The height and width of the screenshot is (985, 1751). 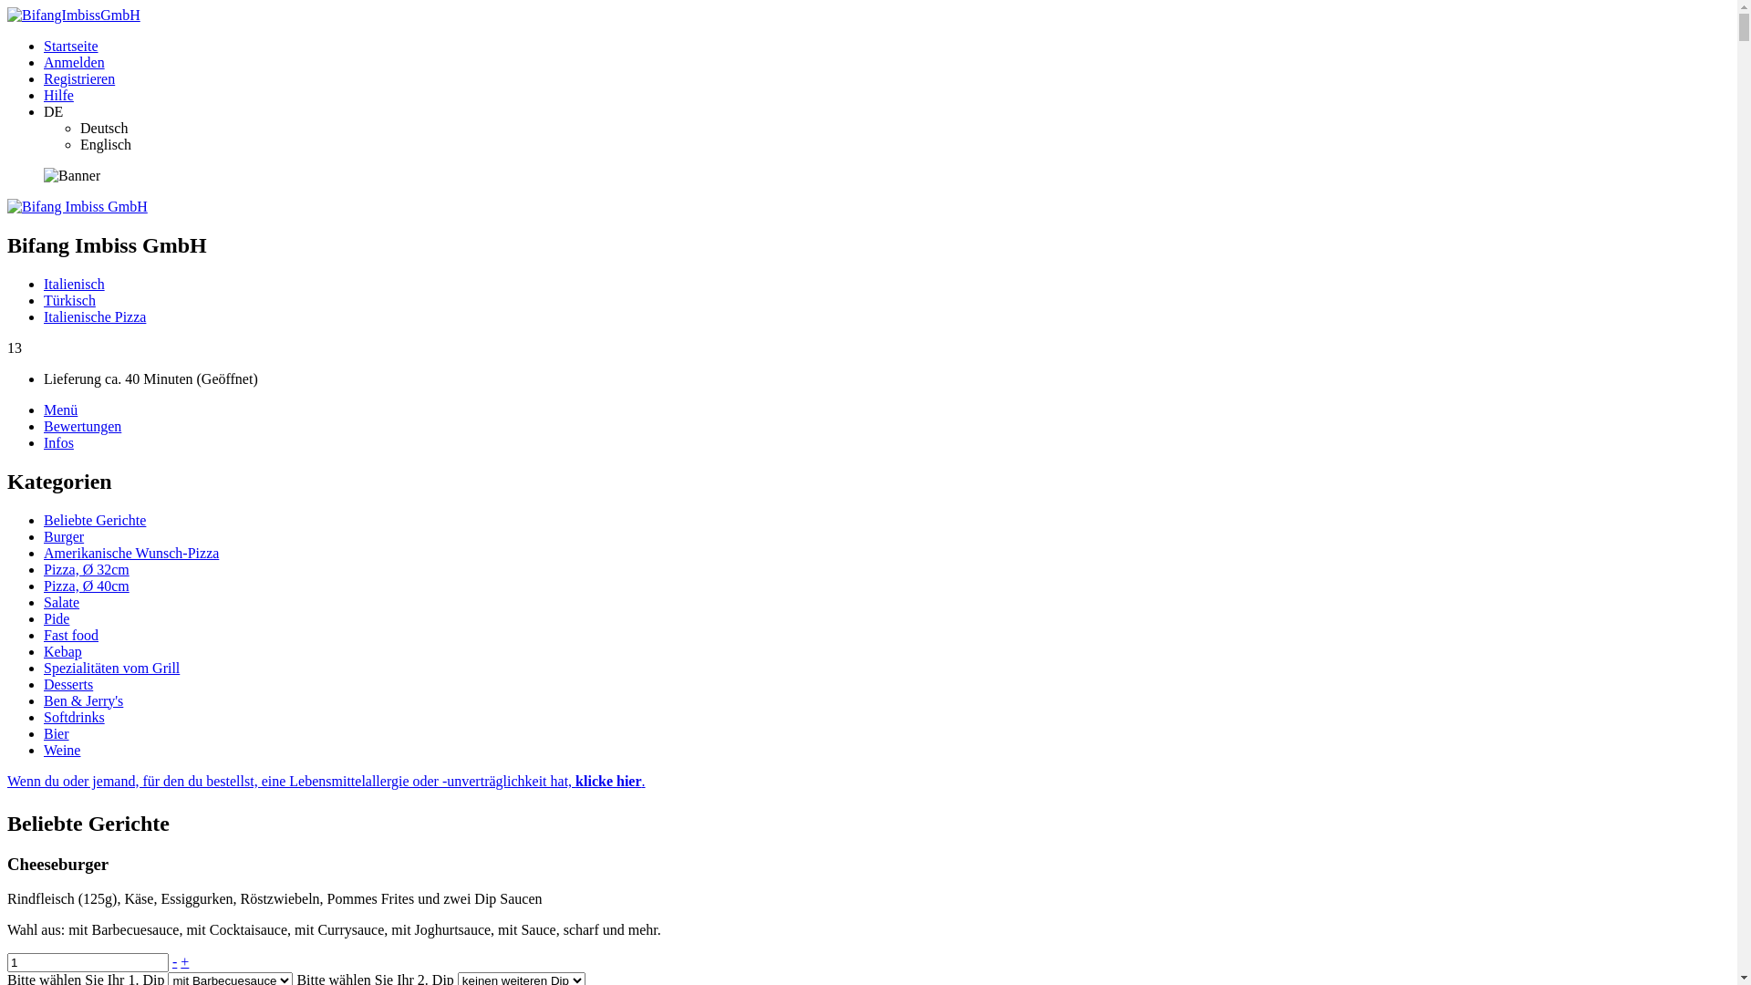 What do you see at coordinates (63, 651) in the screenshot?
I see `Kebap` at bounding box center [63, 651].